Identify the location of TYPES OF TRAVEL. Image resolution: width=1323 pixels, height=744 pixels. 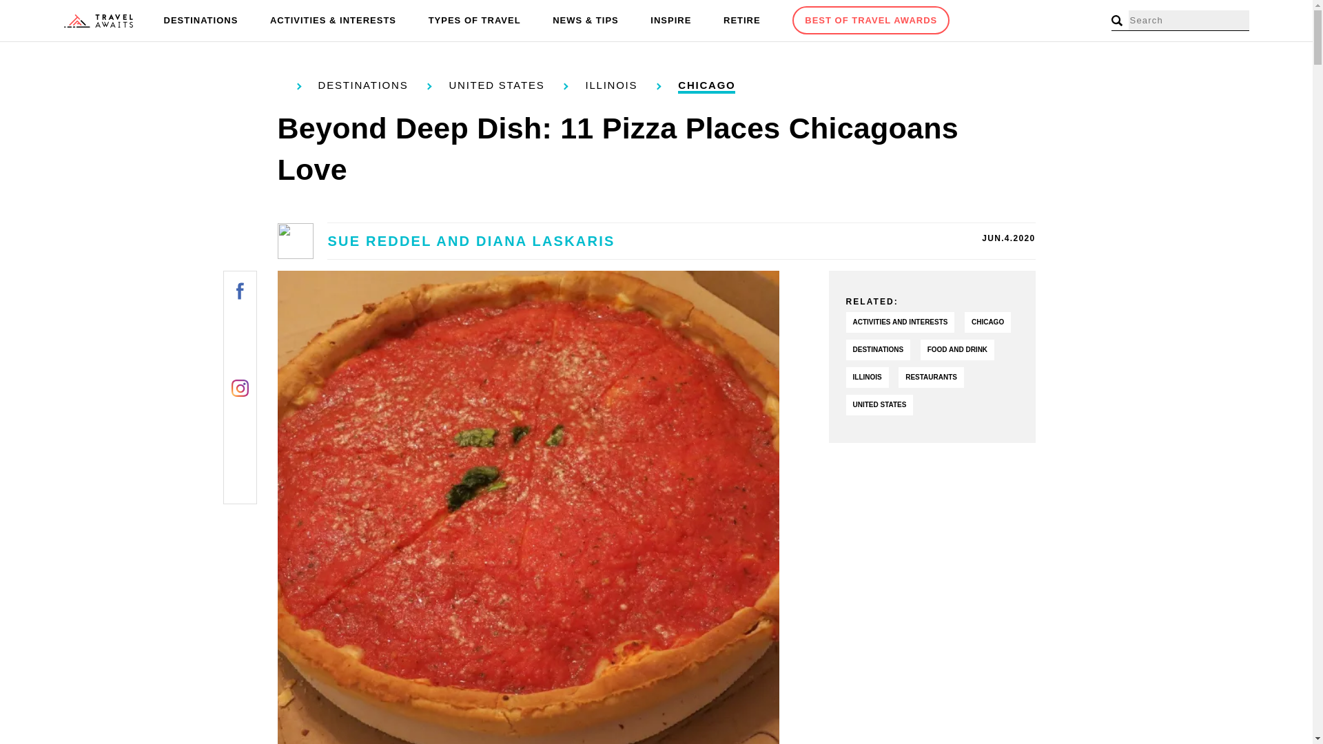
(475, 21).